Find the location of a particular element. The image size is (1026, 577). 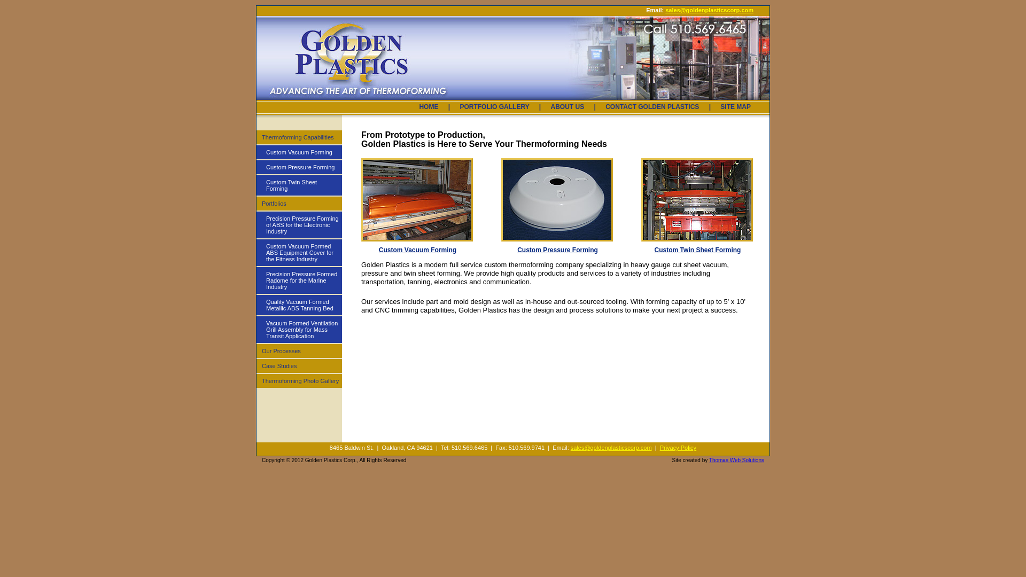

Custom Twin Sheet Forming is located at coordinates (299, 186).